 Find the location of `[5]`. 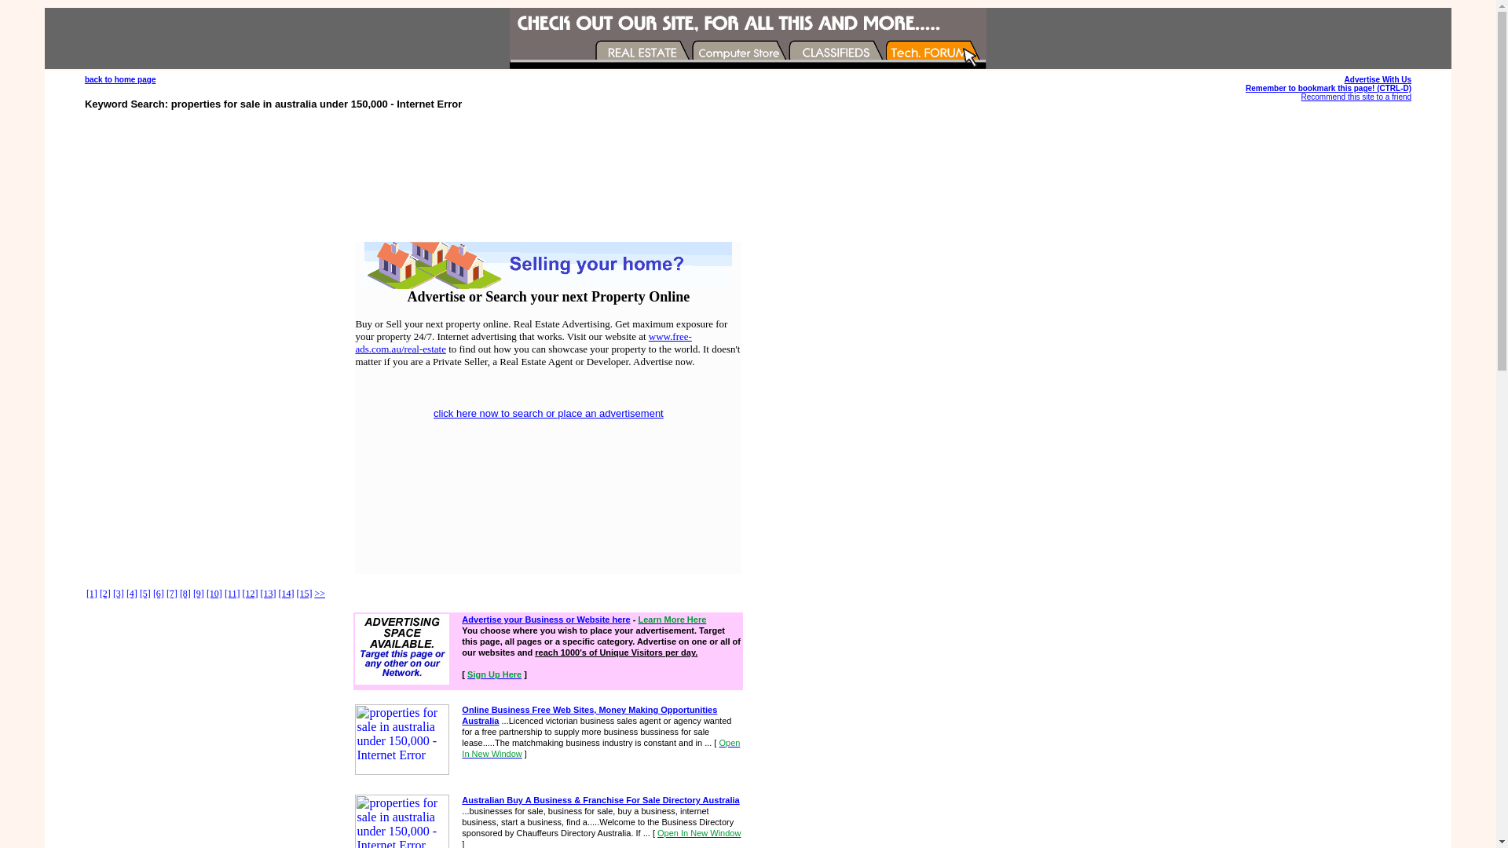

[5] is located at coordinates (145, 594).